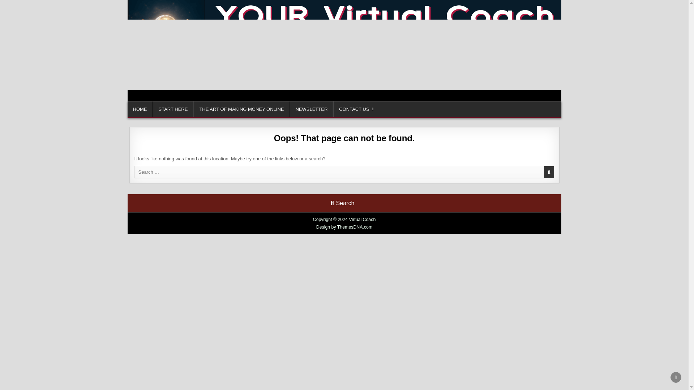 Image resolution: width=694 pixels, height=390 pixels. I want to click on Virtual Coach, so click(156, 100).